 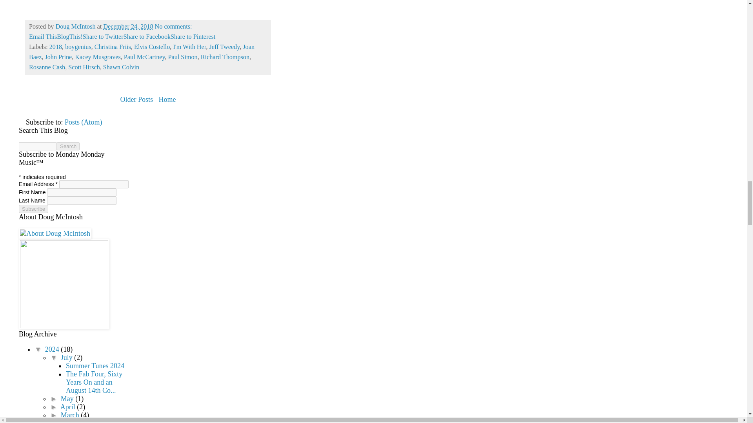 What do you see at coordinates (193, 37) in the screenshot?
I see `Share to Pinterest` at bounding box center [193, 37].